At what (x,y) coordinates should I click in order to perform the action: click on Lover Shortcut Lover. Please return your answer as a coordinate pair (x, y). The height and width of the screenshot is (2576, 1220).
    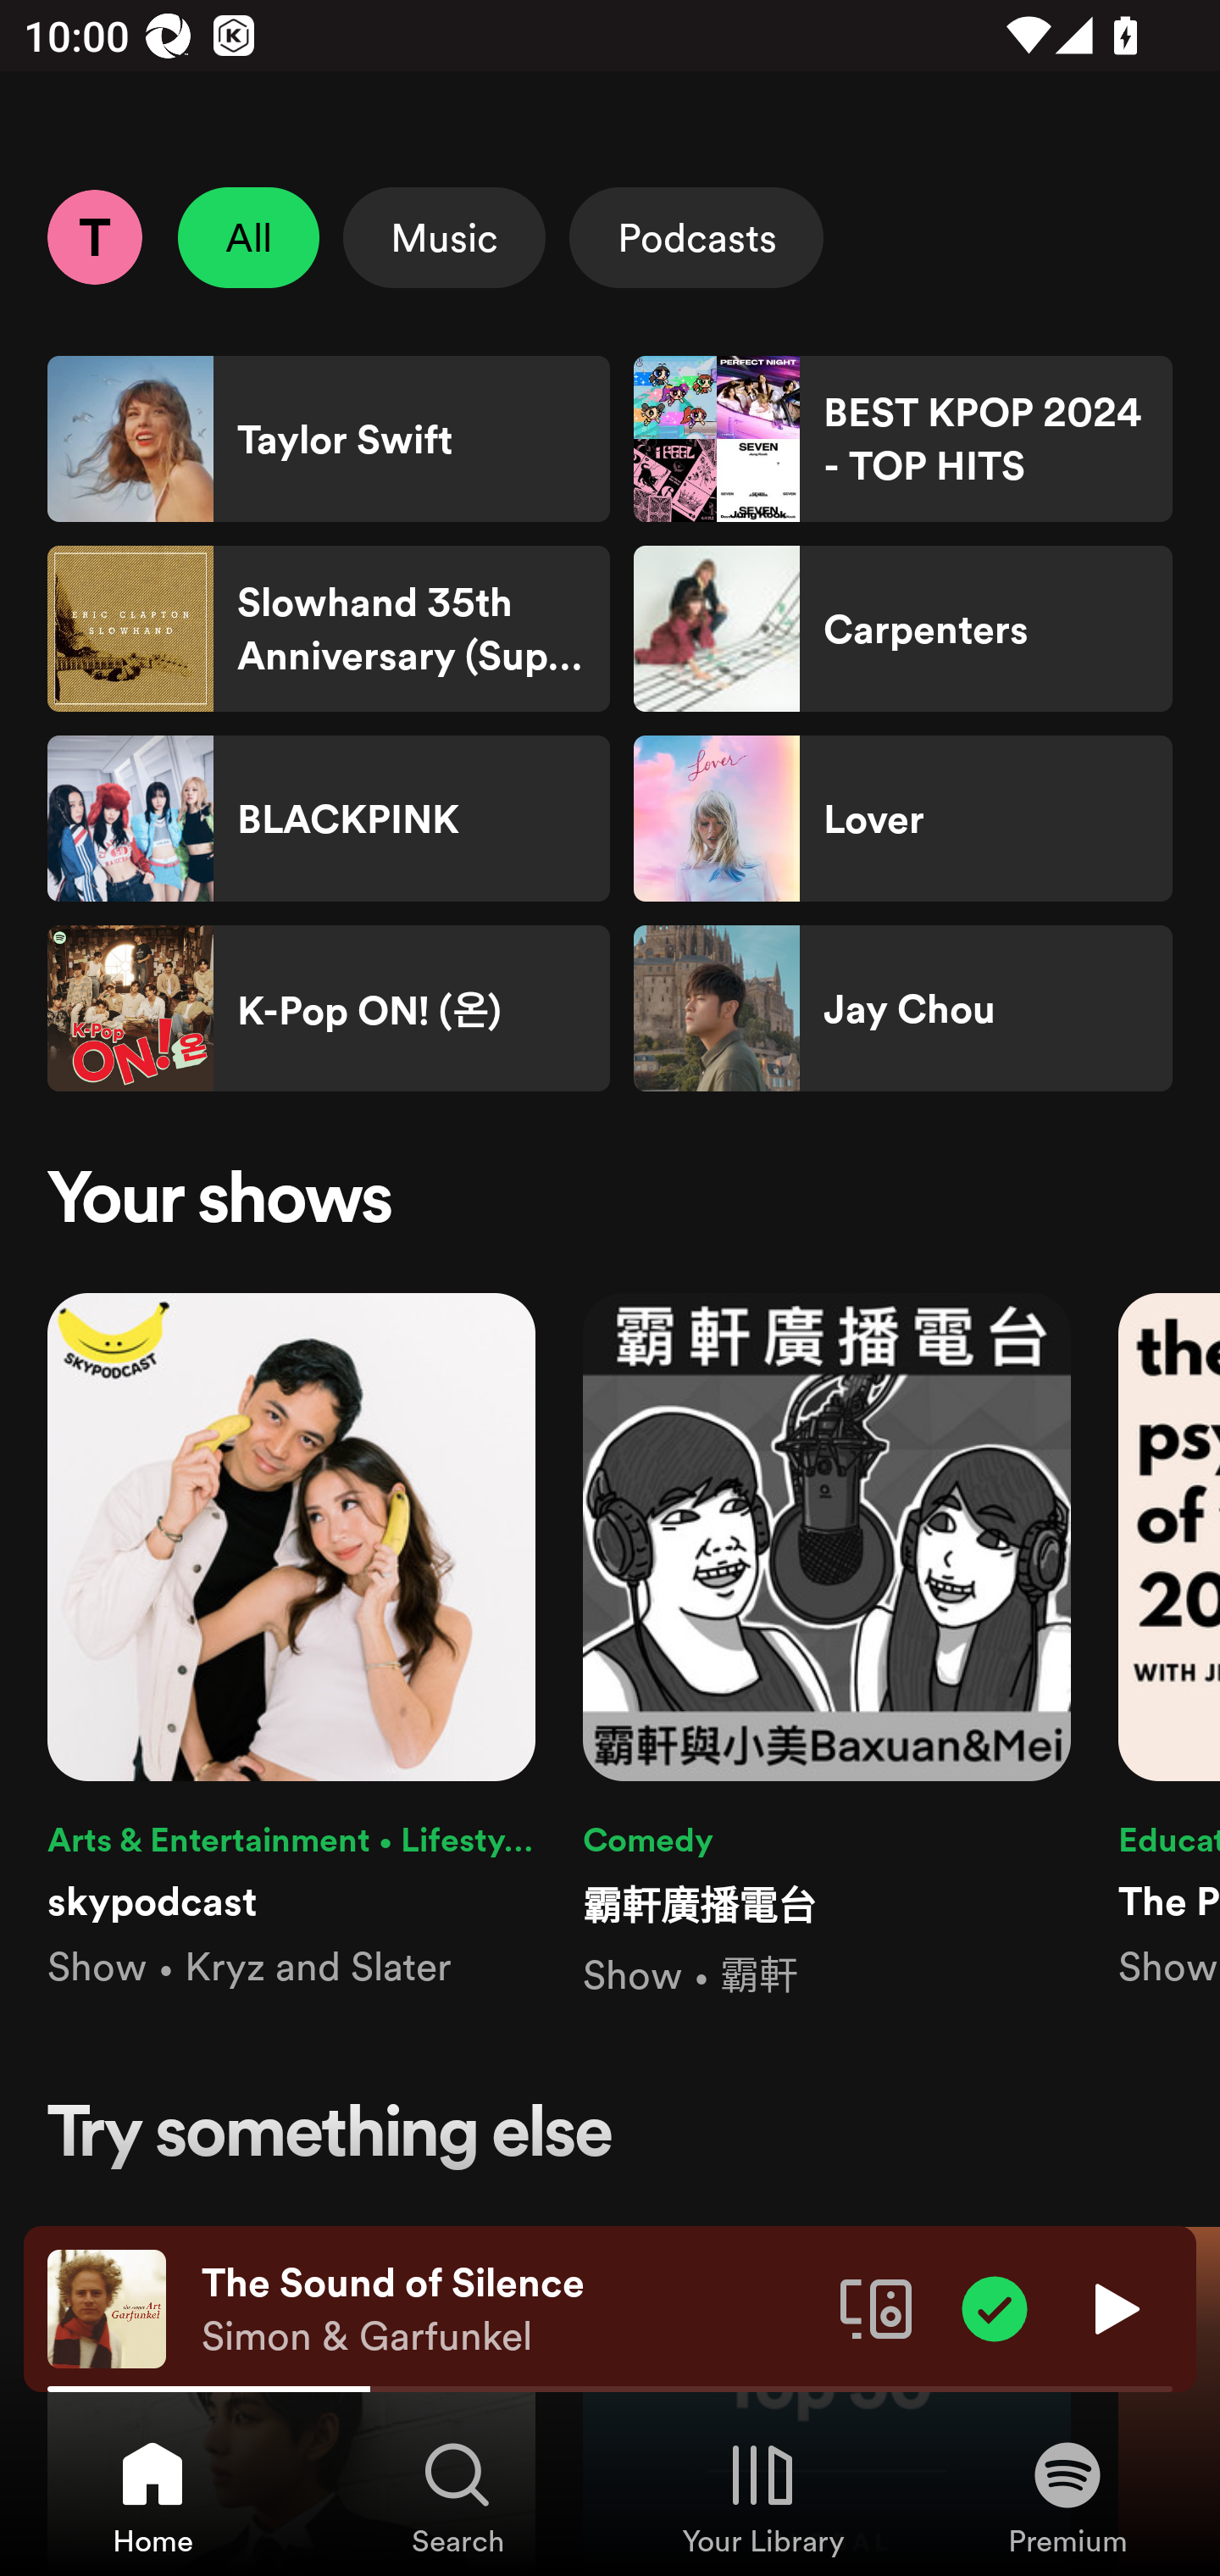
    Looking at the image, I should click on (902, 819).